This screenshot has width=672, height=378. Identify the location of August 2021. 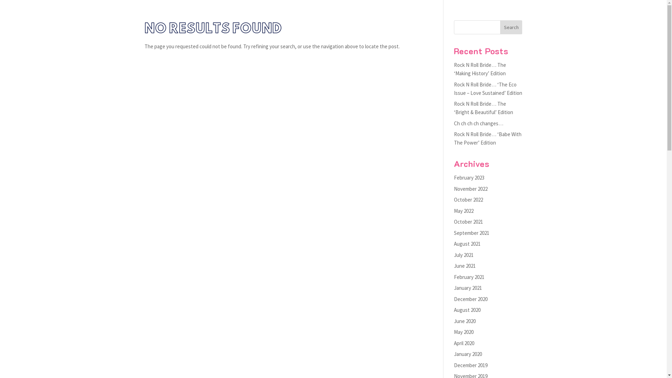
(467, 244).